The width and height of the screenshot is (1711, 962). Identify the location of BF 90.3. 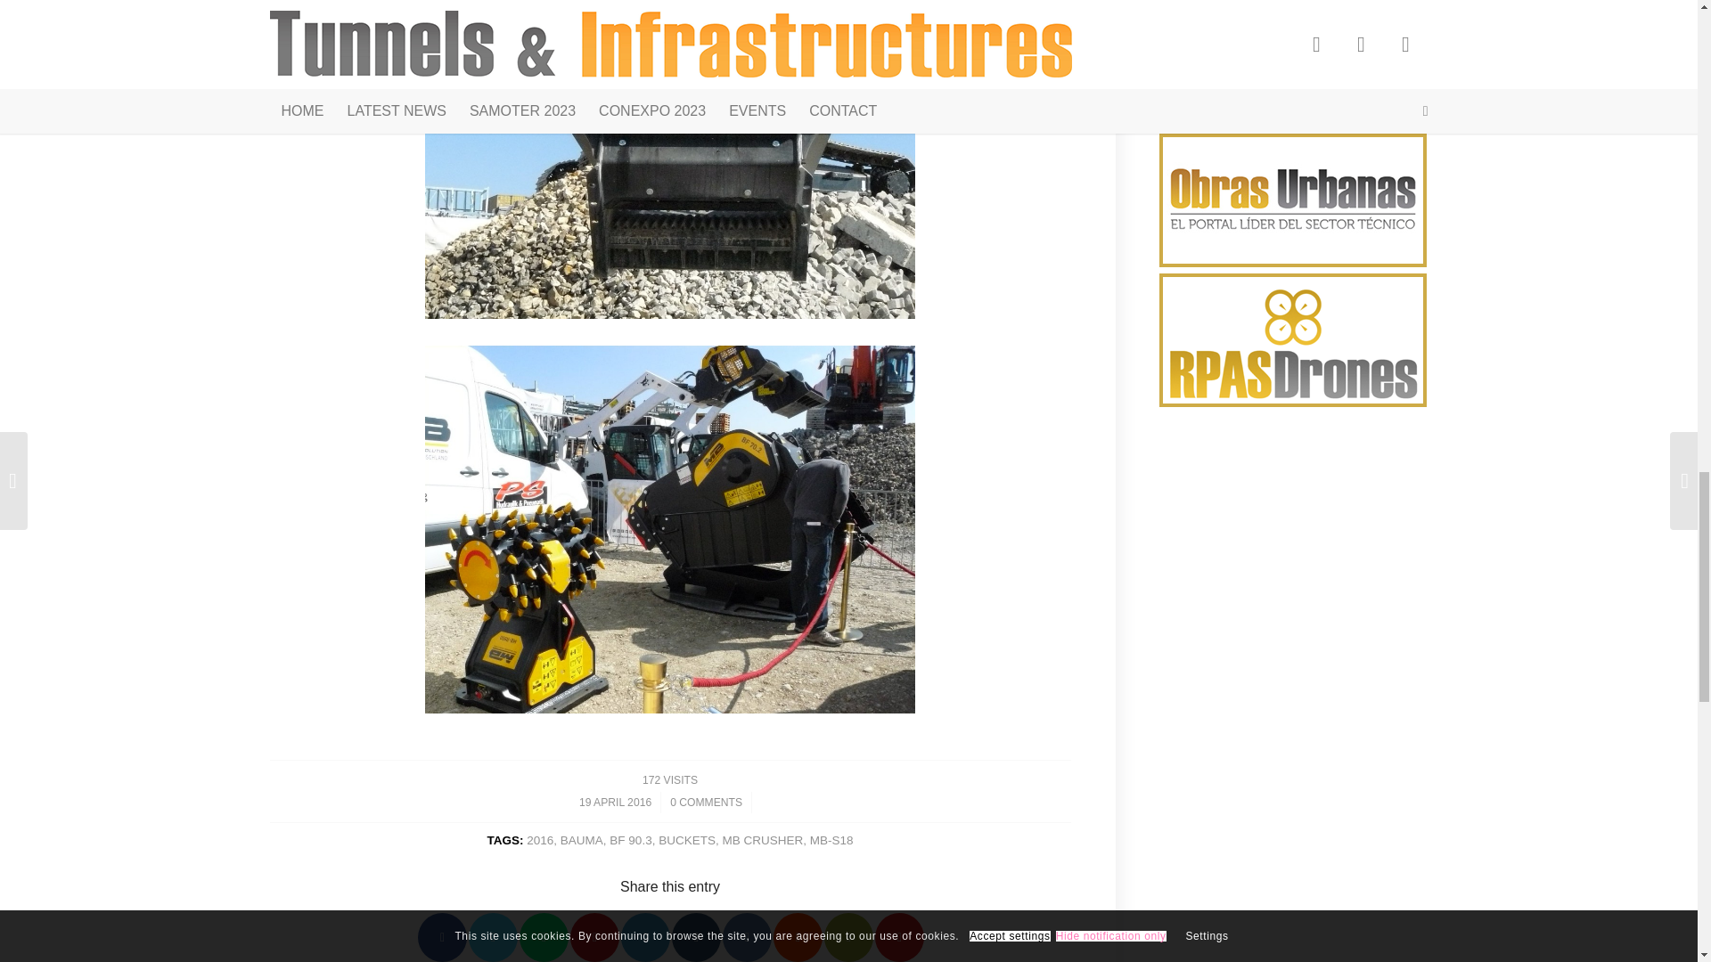
(630, 841).